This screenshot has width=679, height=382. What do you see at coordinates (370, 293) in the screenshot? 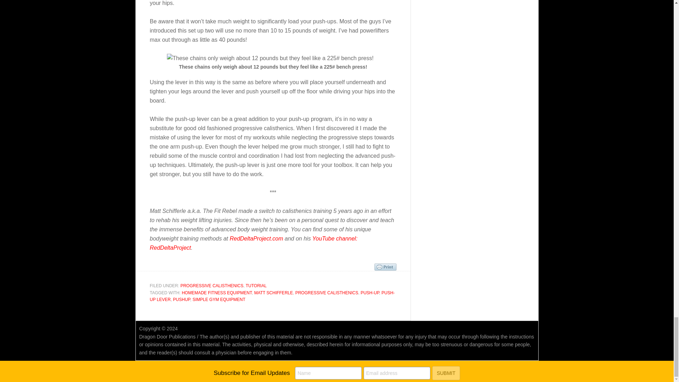
I see `PUSH-UP` at bounding box center [370, 293].